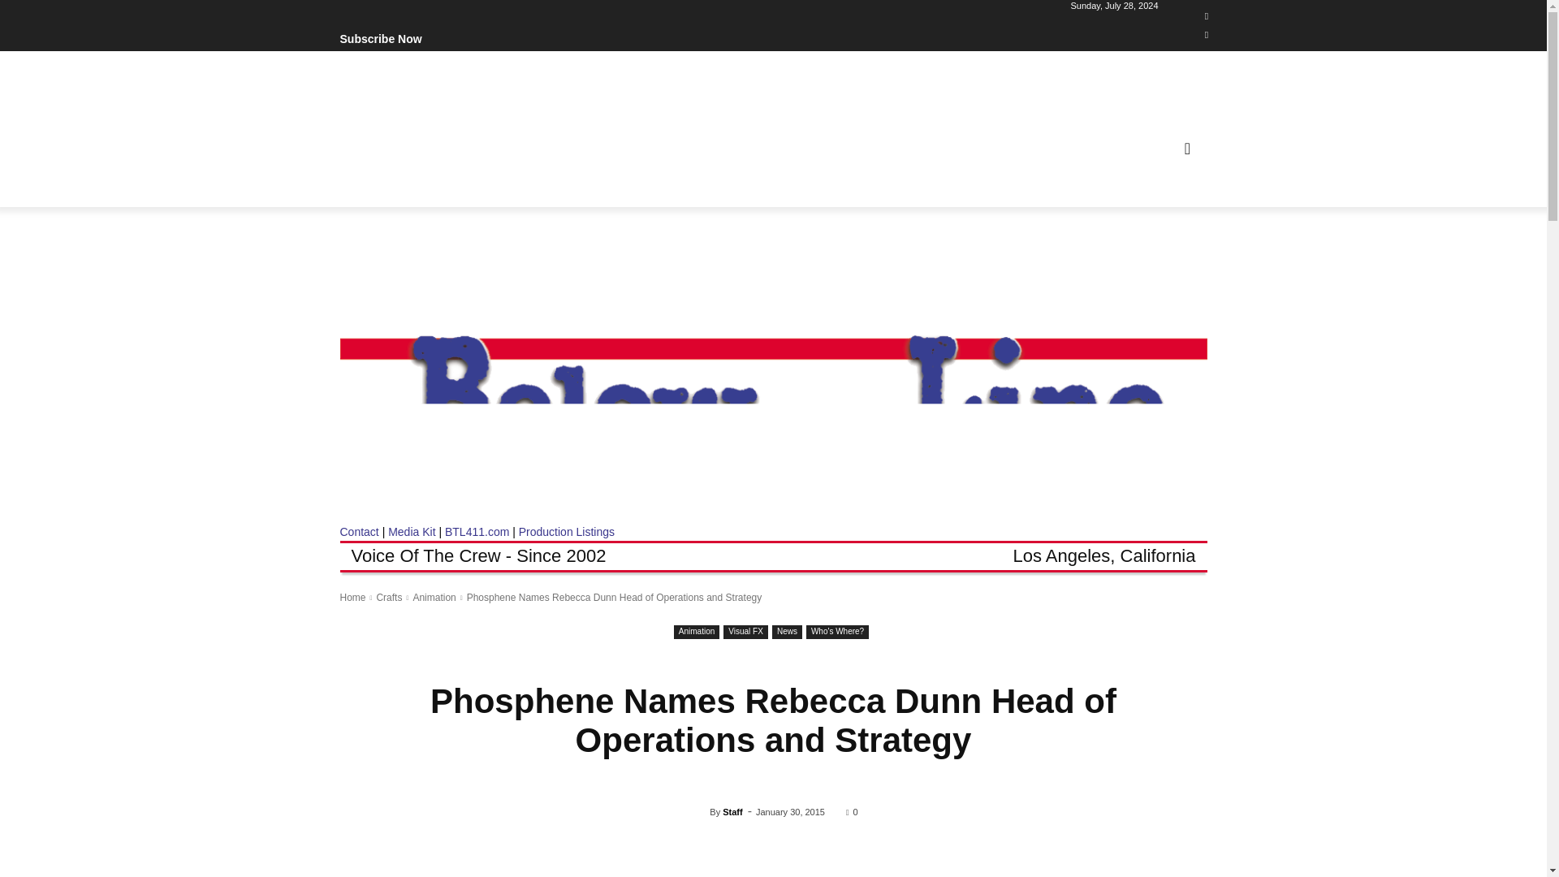 This screenshot has width=1559, height=877. Describe the element at coordinates (388, 598) in the screenshot. I see `View all posts in Crafts` at that location.